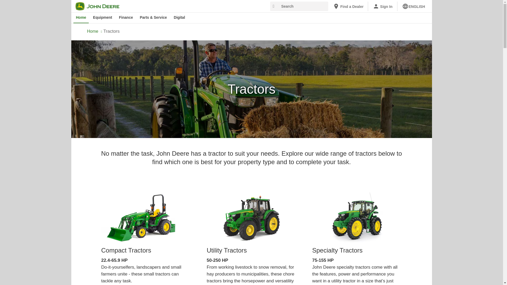 The image size is (507, 285). What do you see at coordinates (81, 18) in the screenshot?
I see `Home` at bounding box center [81, 18].